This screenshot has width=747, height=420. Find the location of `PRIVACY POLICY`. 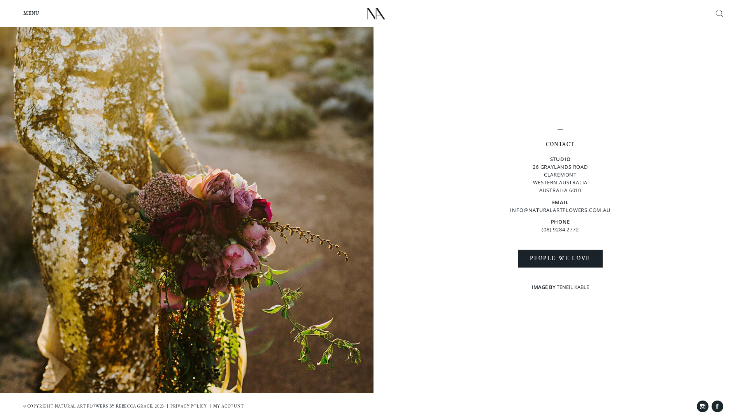

PRIVACY POLICY is located at coordinates (189, 406).